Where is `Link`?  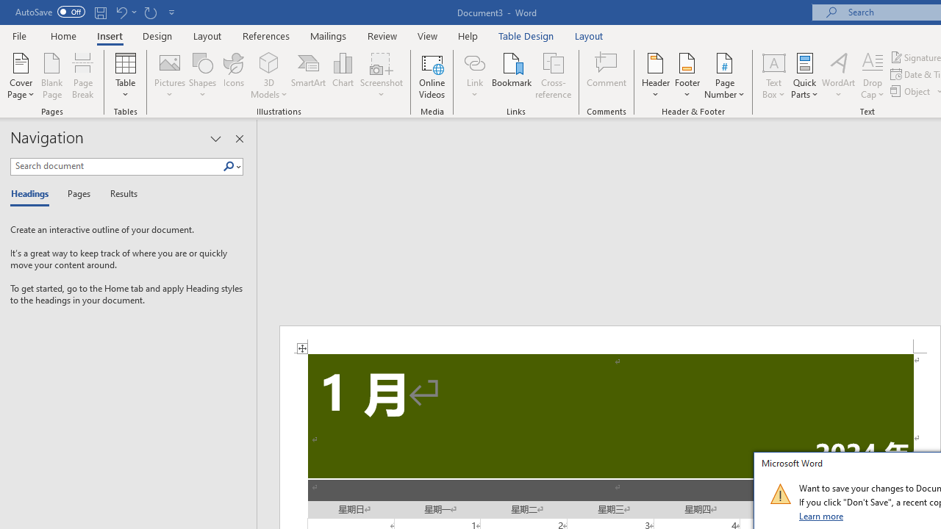
Link is located at coordinates (474, 75).